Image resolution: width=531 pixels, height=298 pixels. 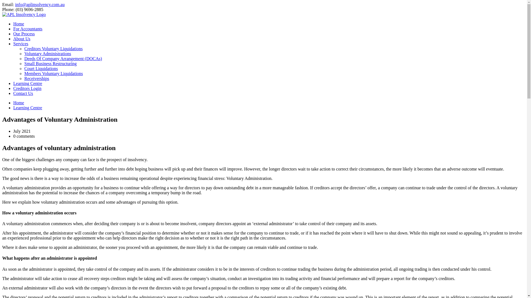 I want to click on About Us, so click(x=22, y=39).